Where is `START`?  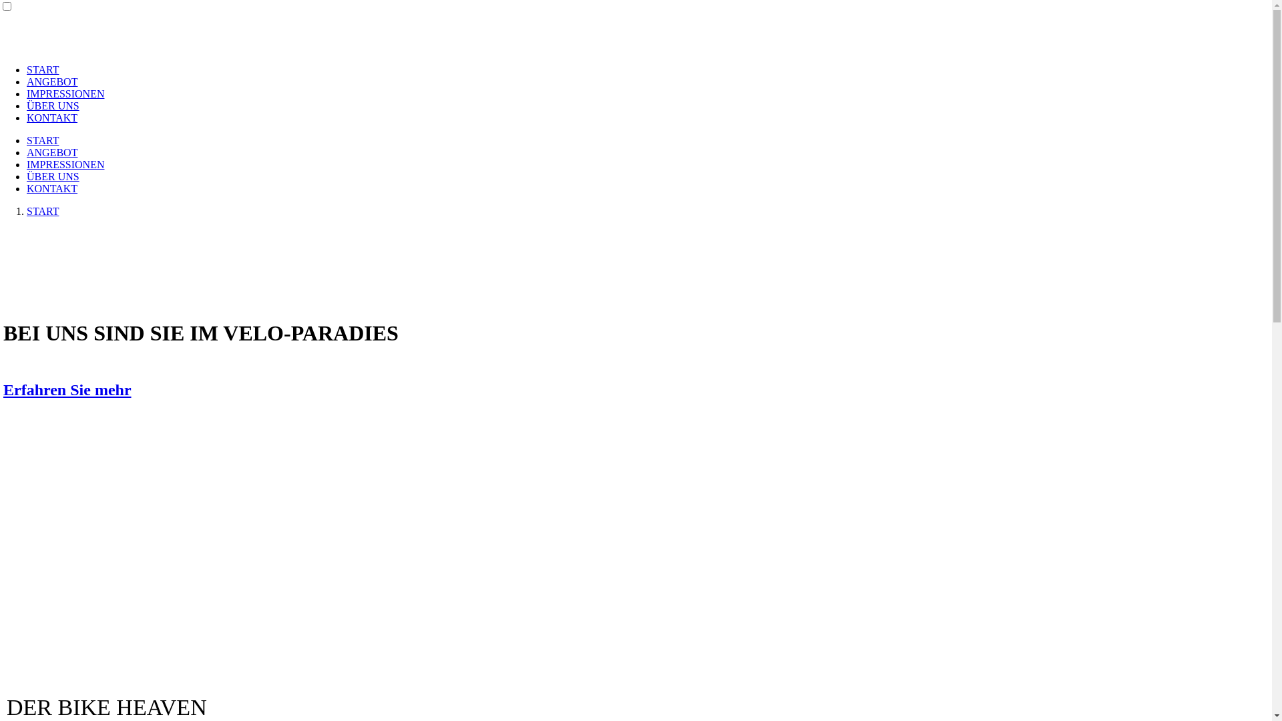
START is located at coordinates (43, 211).